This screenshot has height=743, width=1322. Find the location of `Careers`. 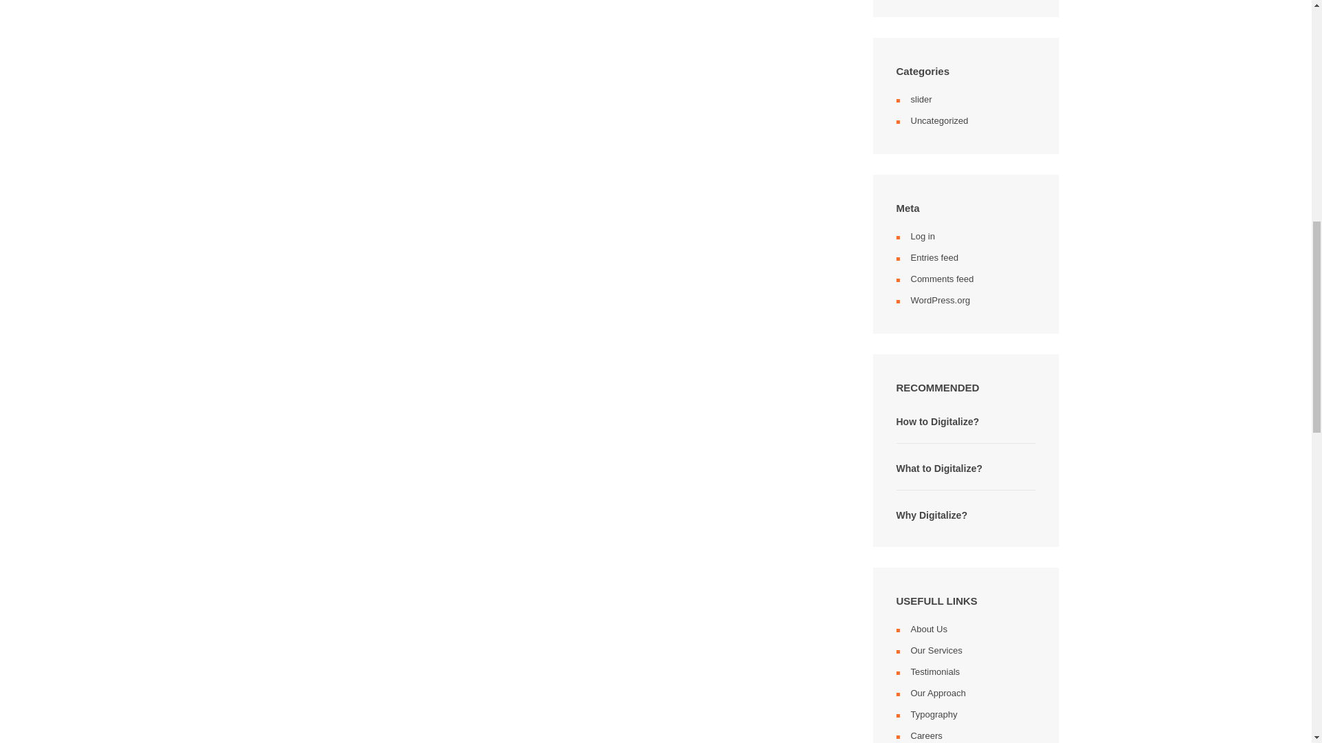

Careers is located at coordinates (925, 735).